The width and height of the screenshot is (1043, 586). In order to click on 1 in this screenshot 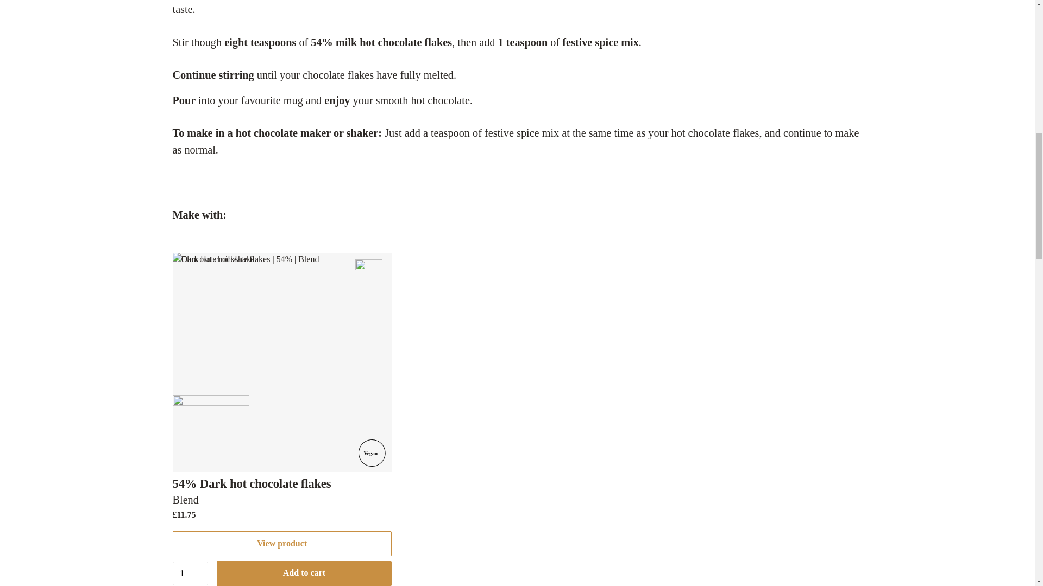, I will do `click(190, 573)`.